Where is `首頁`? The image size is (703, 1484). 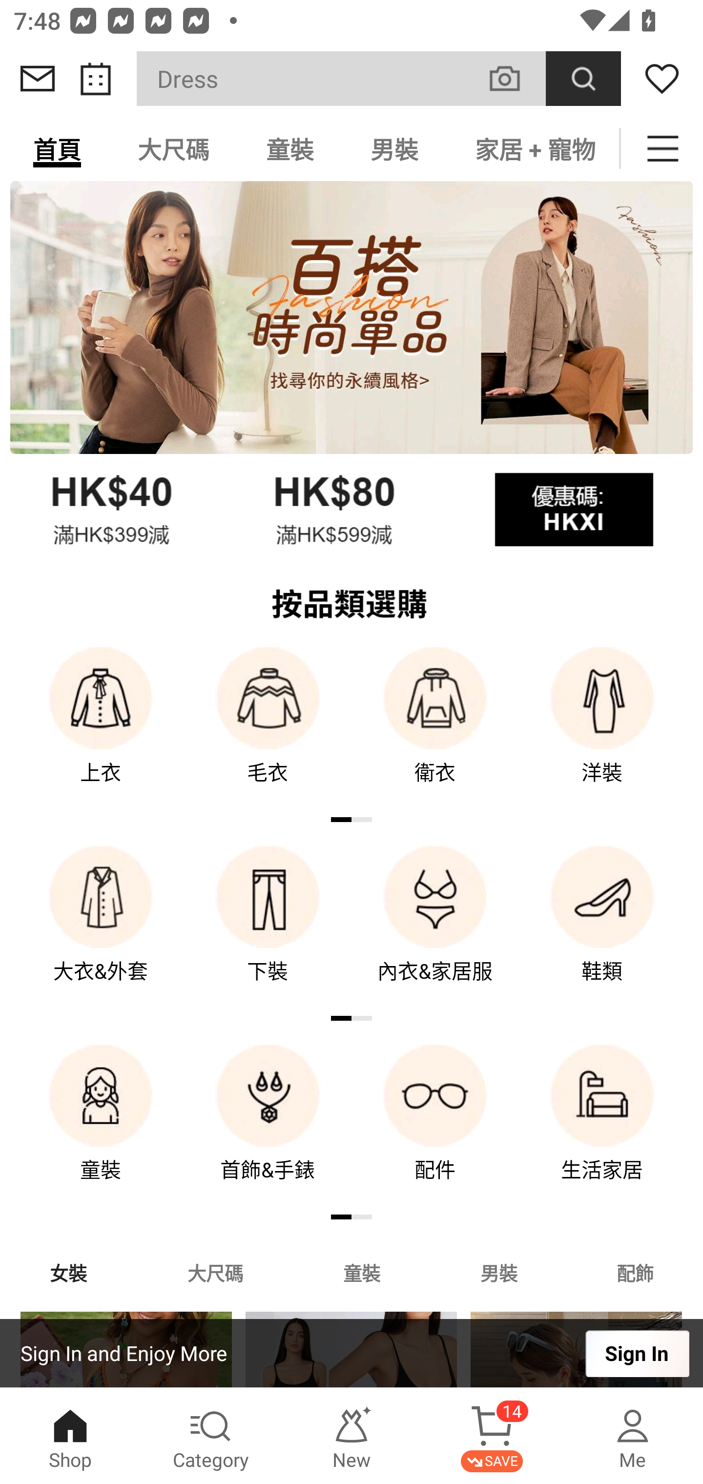
首頁 is located at coordinates (57, 148).